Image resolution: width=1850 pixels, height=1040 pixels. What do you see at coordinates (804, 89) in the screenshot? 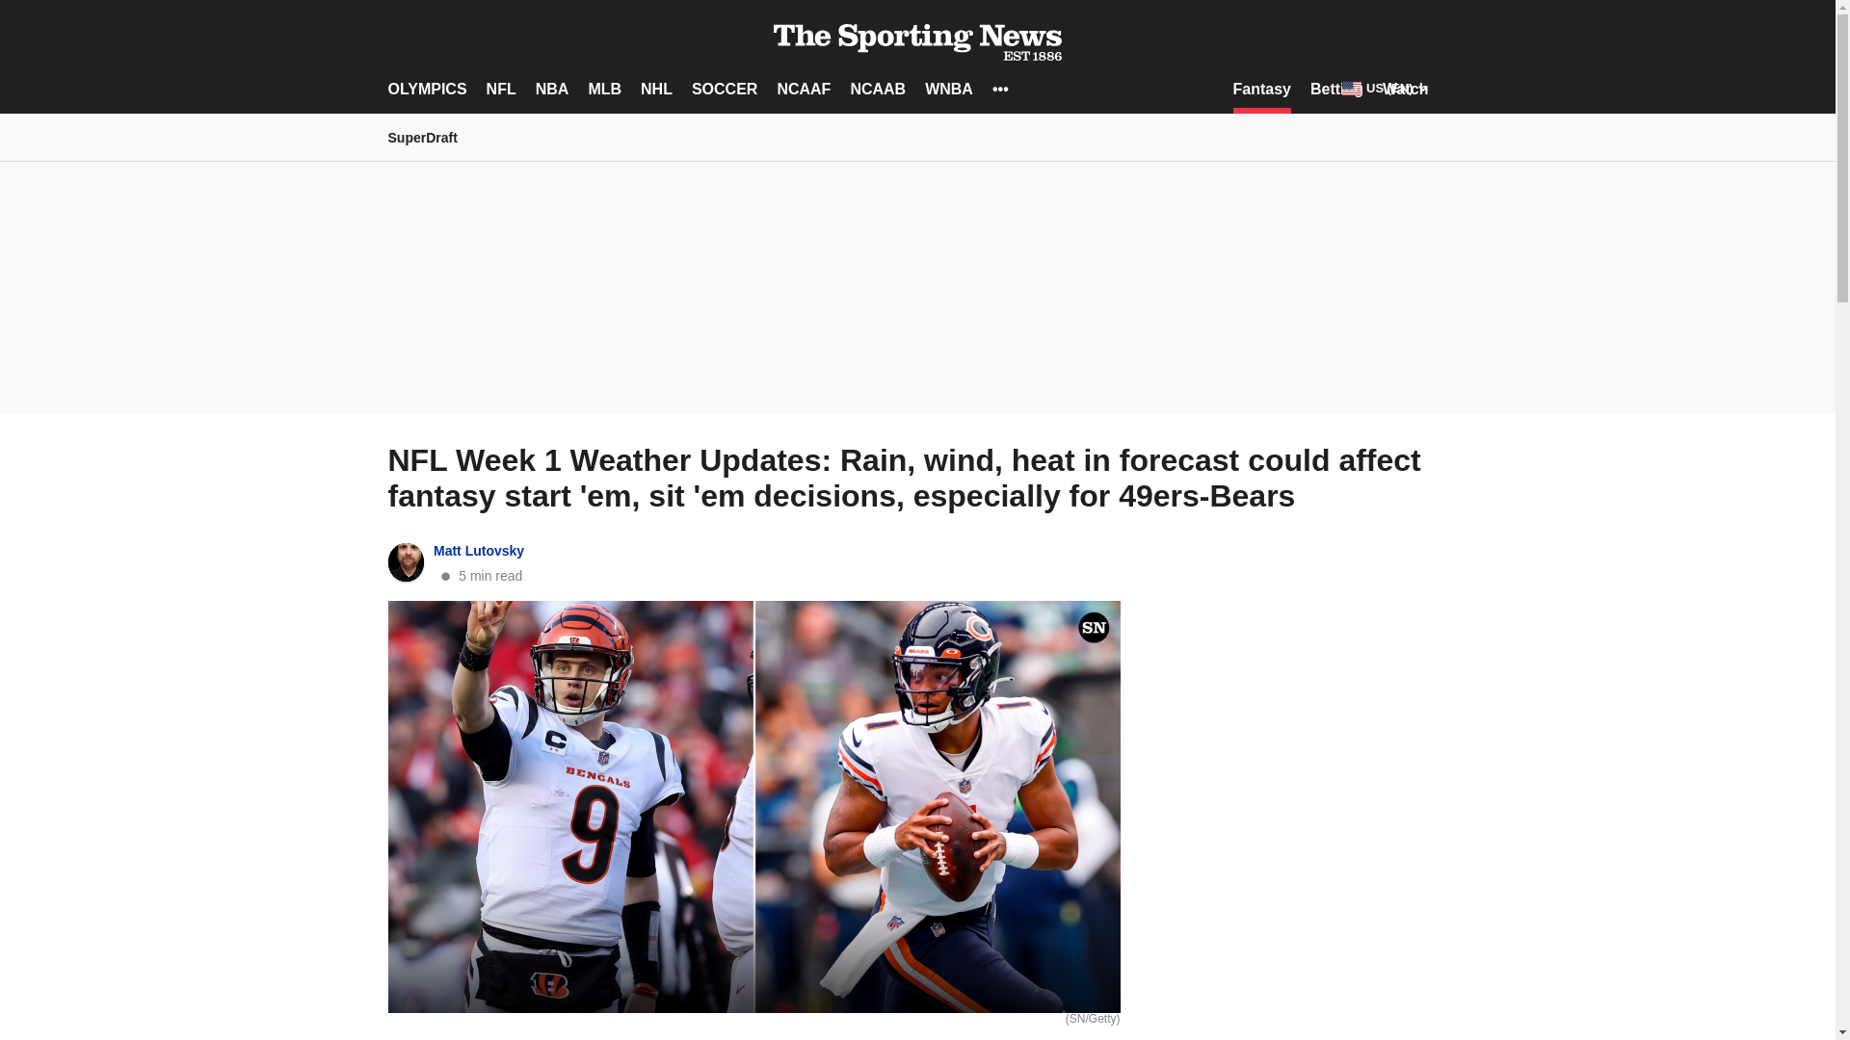
I see `NCAAF` at bounding box center [804, 89].